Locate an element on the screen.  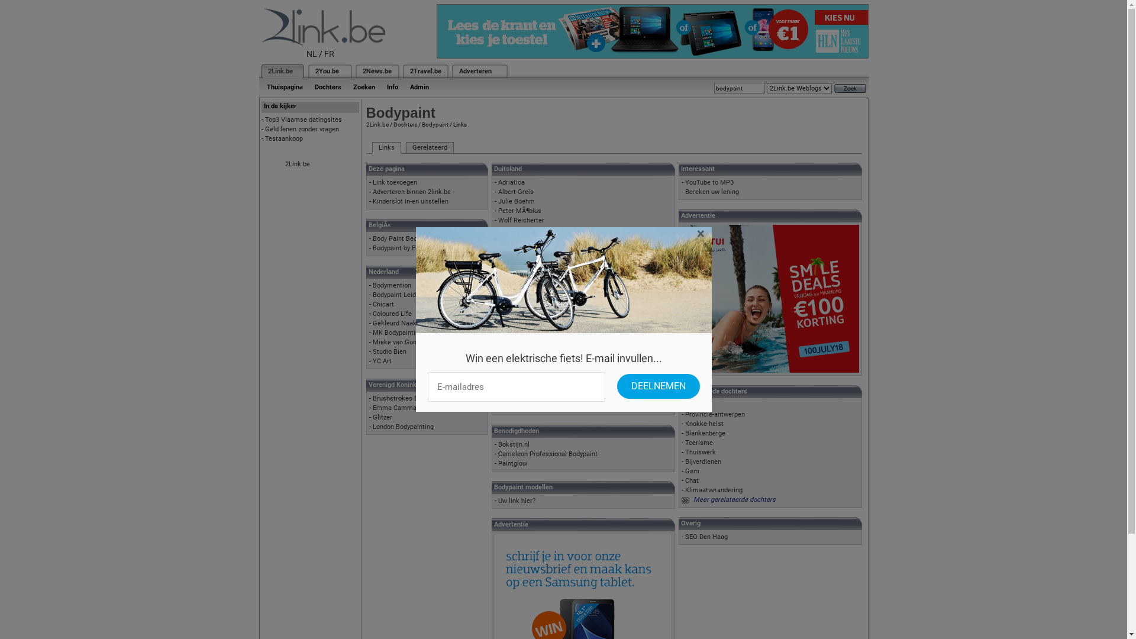
Glitzer is located at coordinates (382, 418).